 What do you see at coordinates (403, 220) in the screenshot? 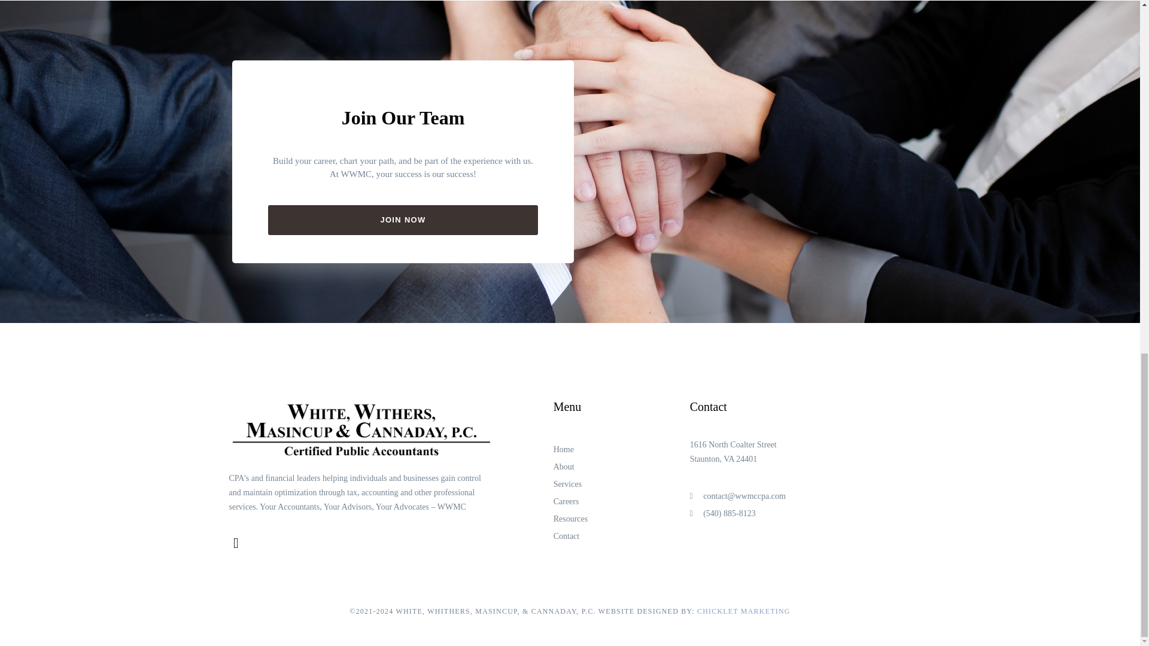
I see `JOIN NOW` at bounding box center [403, 220].